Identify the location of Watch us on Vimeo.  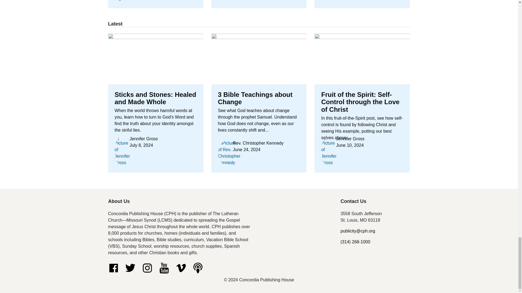
(181, 268).